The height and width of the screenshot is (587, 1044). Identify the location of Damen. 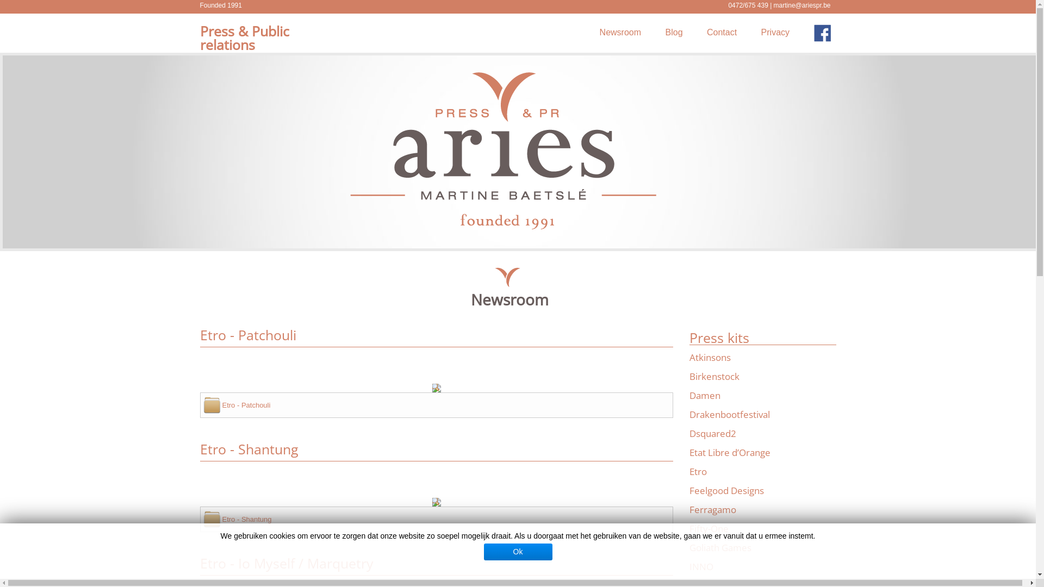
(705, 396).